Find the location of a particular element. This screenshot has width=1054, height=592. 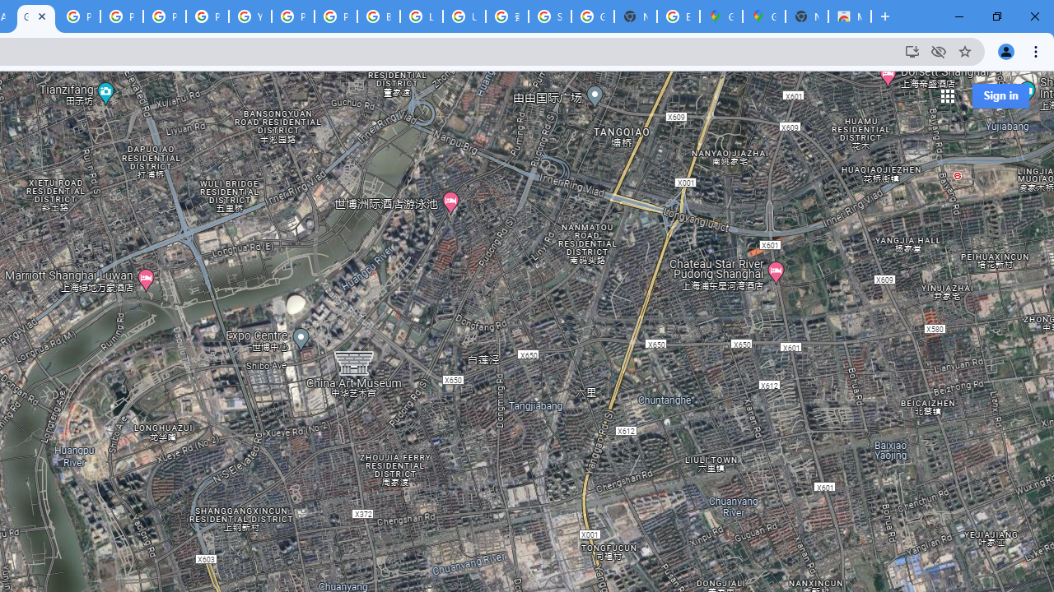

Google Maps is located at coordinates (721, 16).